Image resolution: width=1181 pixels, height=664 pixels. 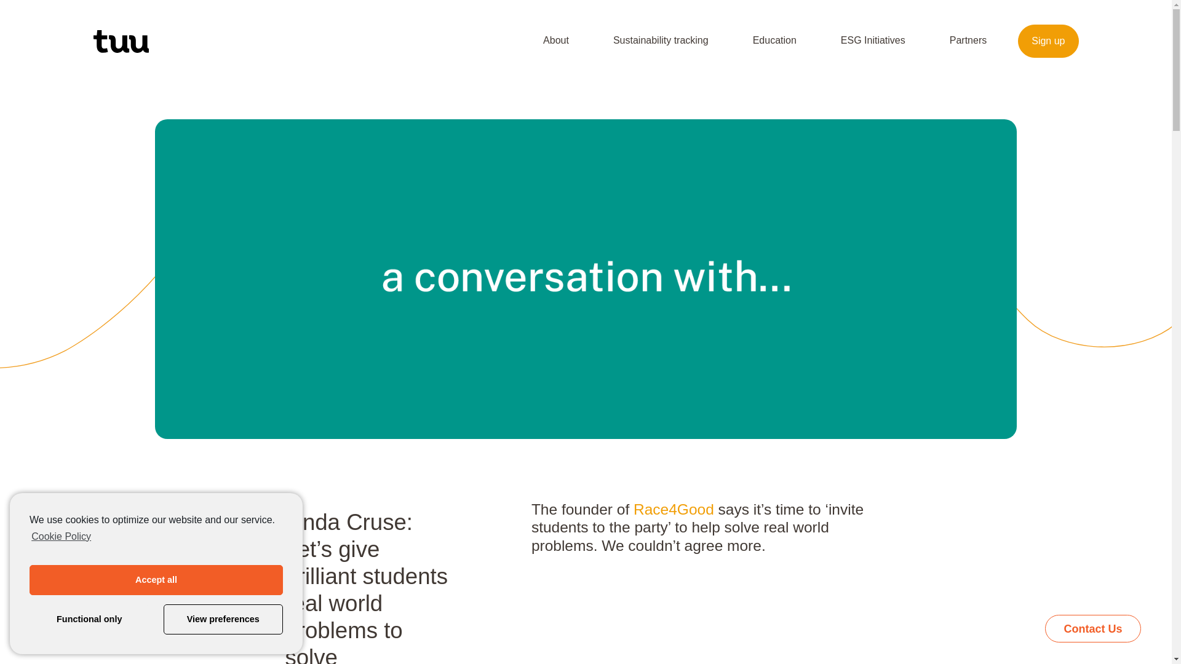 What do you see at coordinates (223, 619) in the screenshot?
I see `View preferences` at bounding box center [223, 619].